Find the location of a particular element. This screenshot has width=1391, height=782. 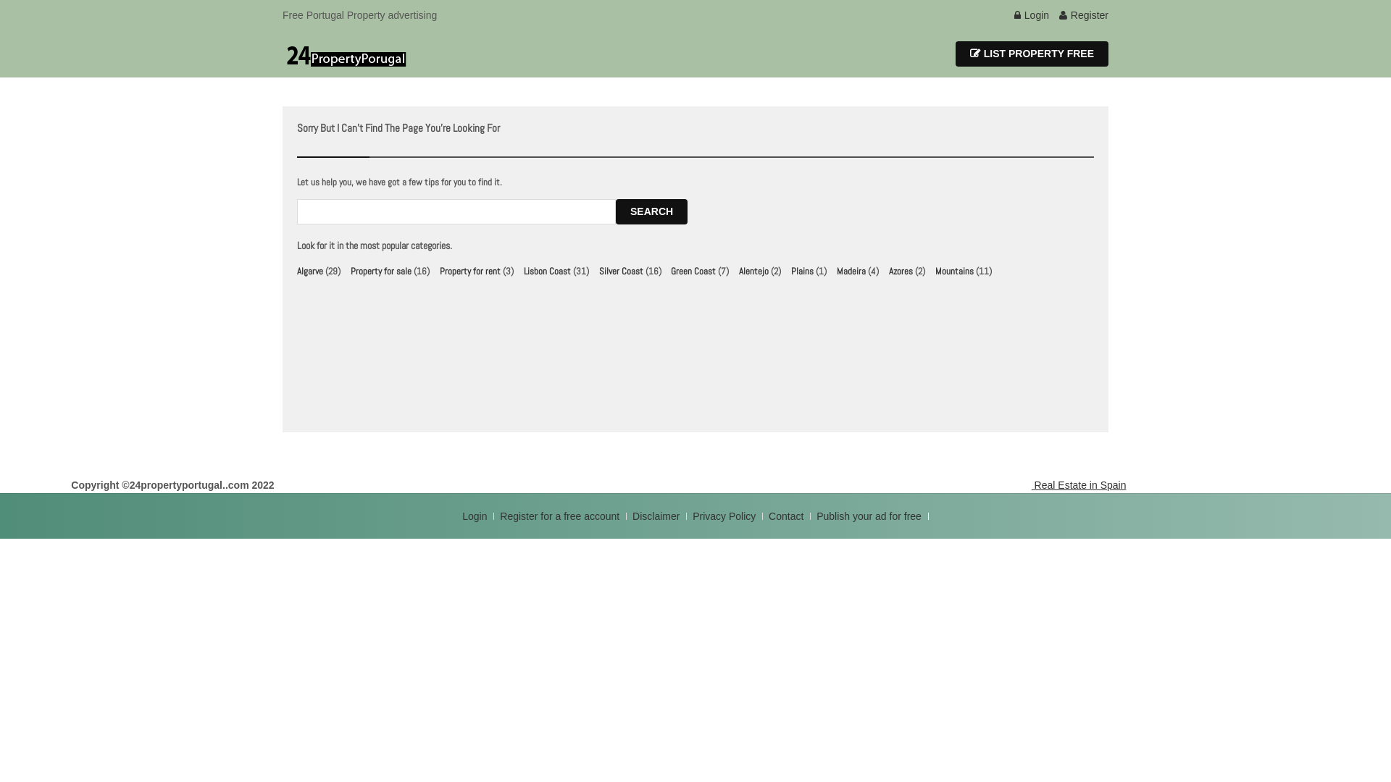

Publish your ad for free is located at coordinates (871, 516).